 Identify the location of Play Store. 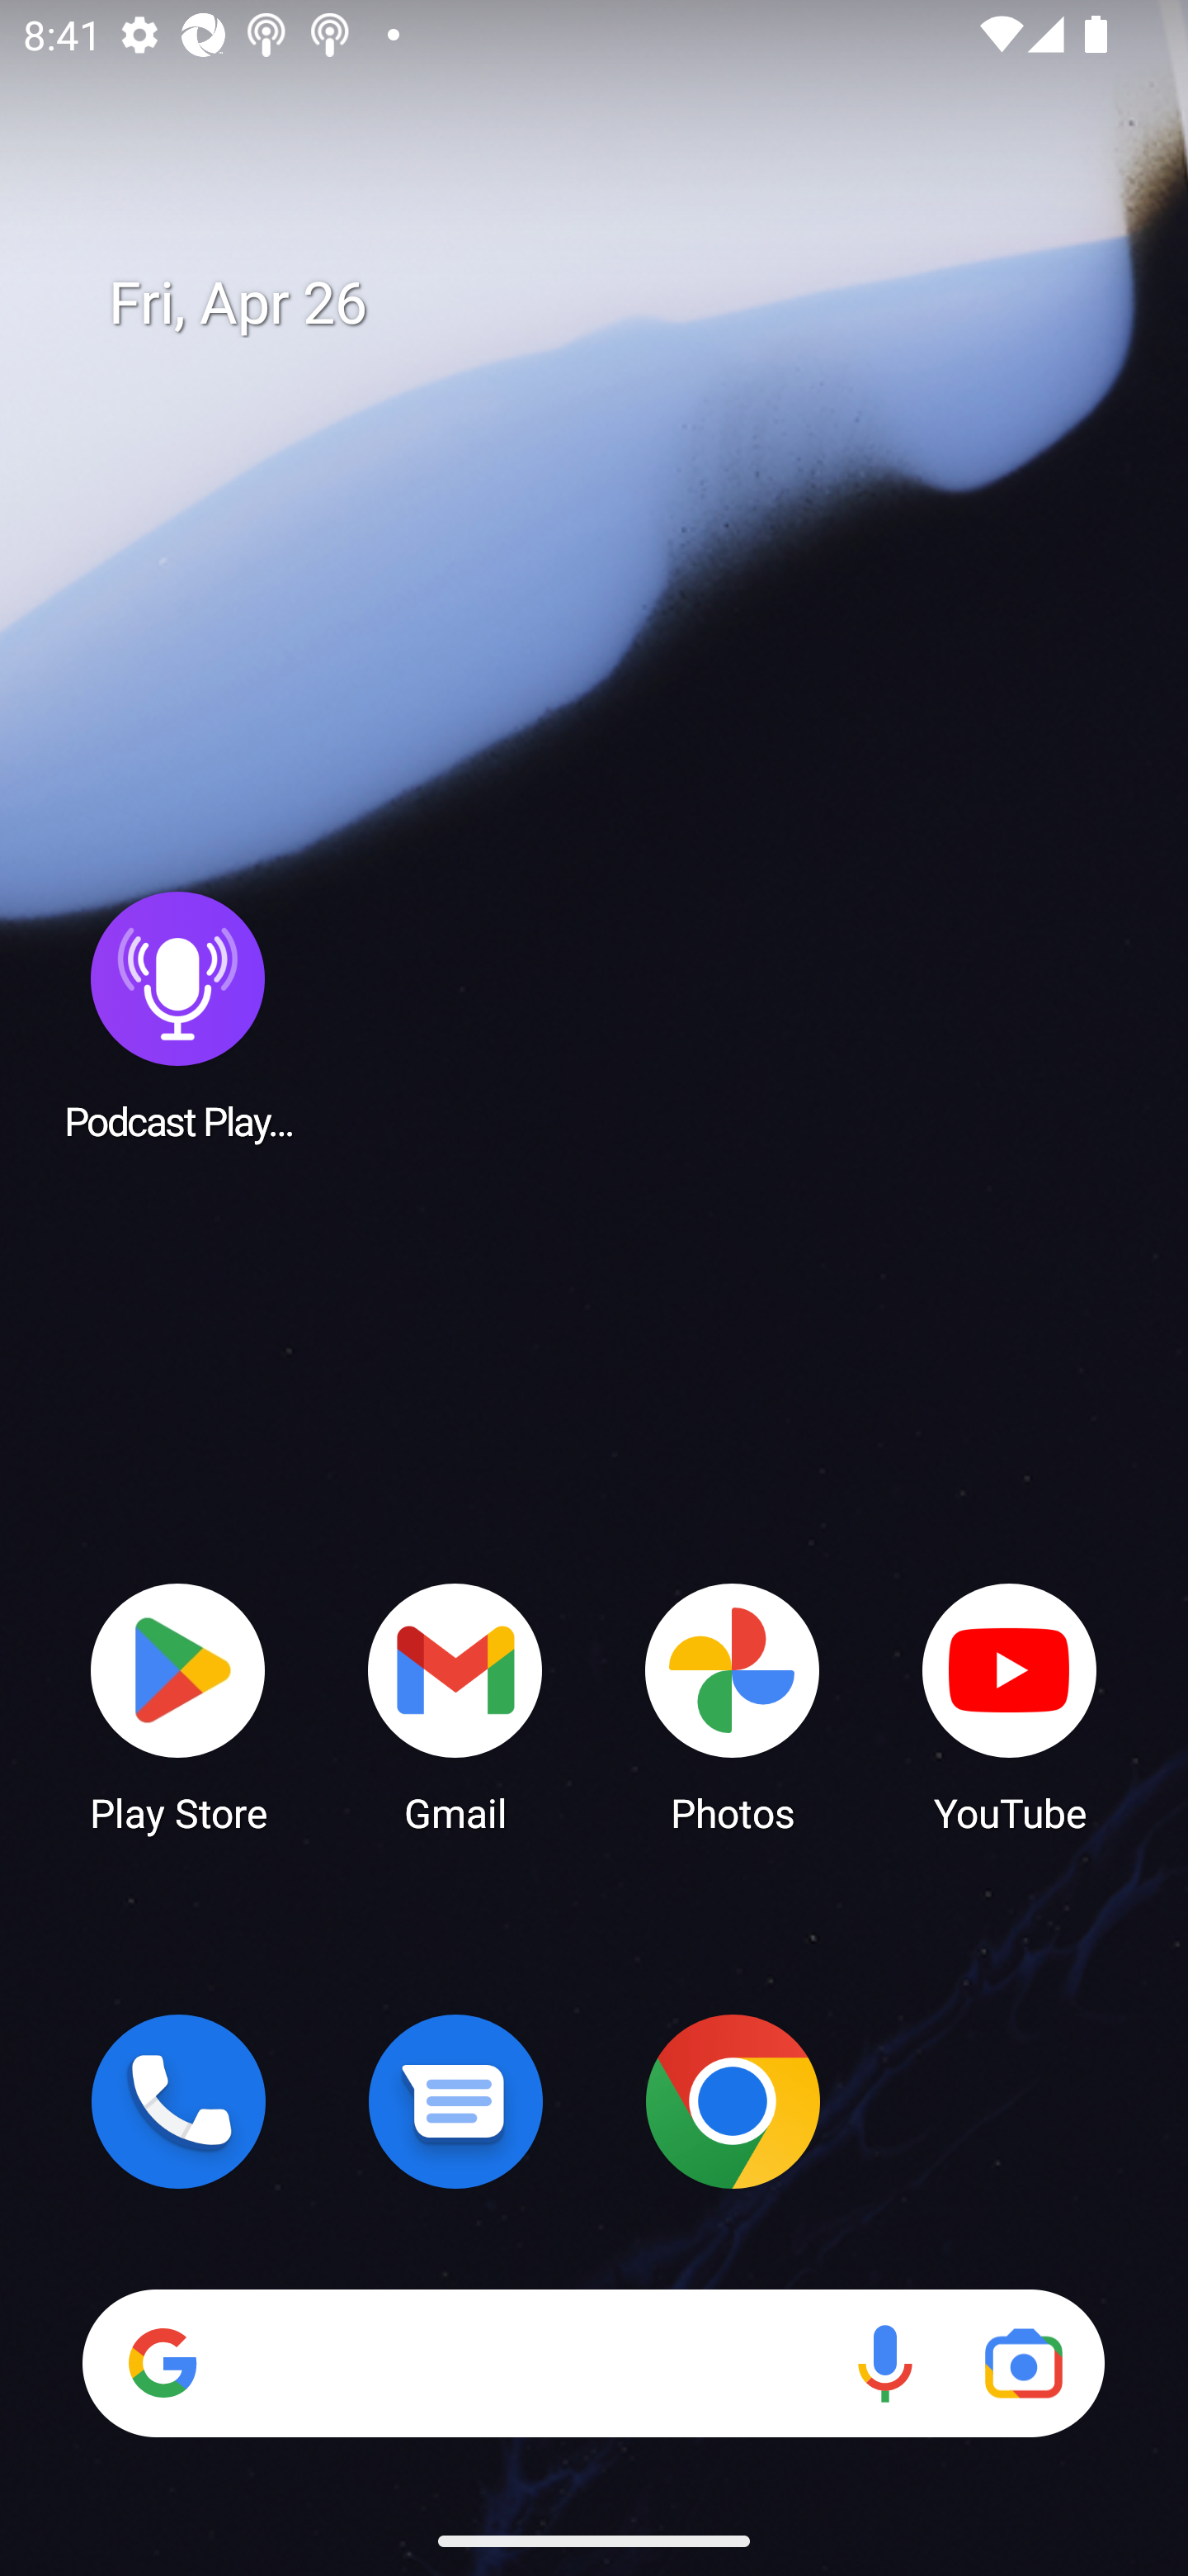
(178, 1706).